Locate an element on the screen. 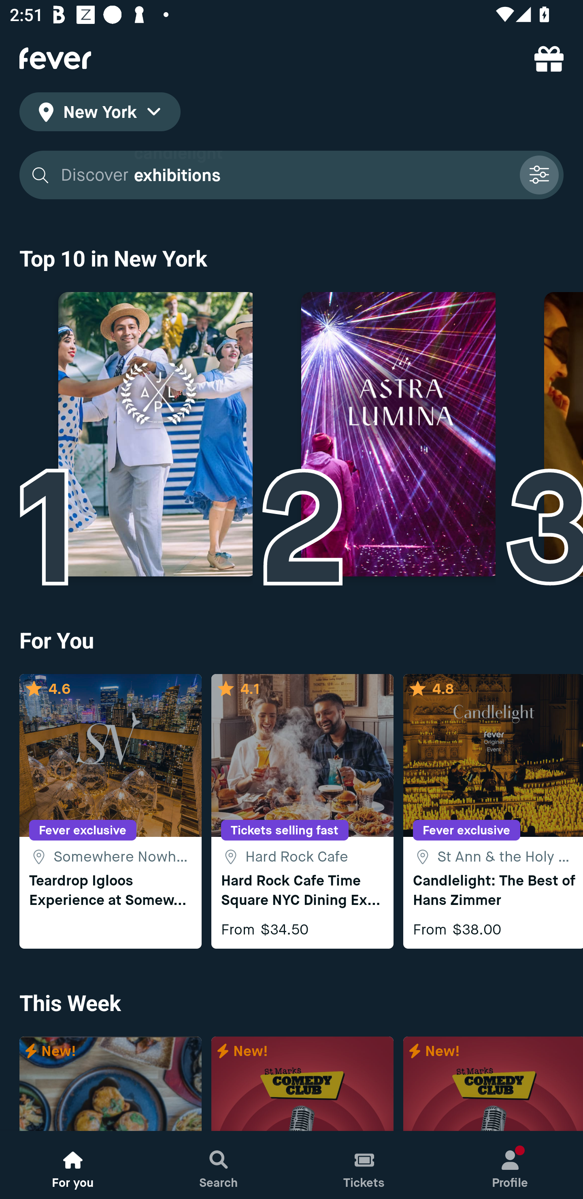 The image size is (583, 1199). Profile, New notification Profile is located at coordinates (510, 1165).